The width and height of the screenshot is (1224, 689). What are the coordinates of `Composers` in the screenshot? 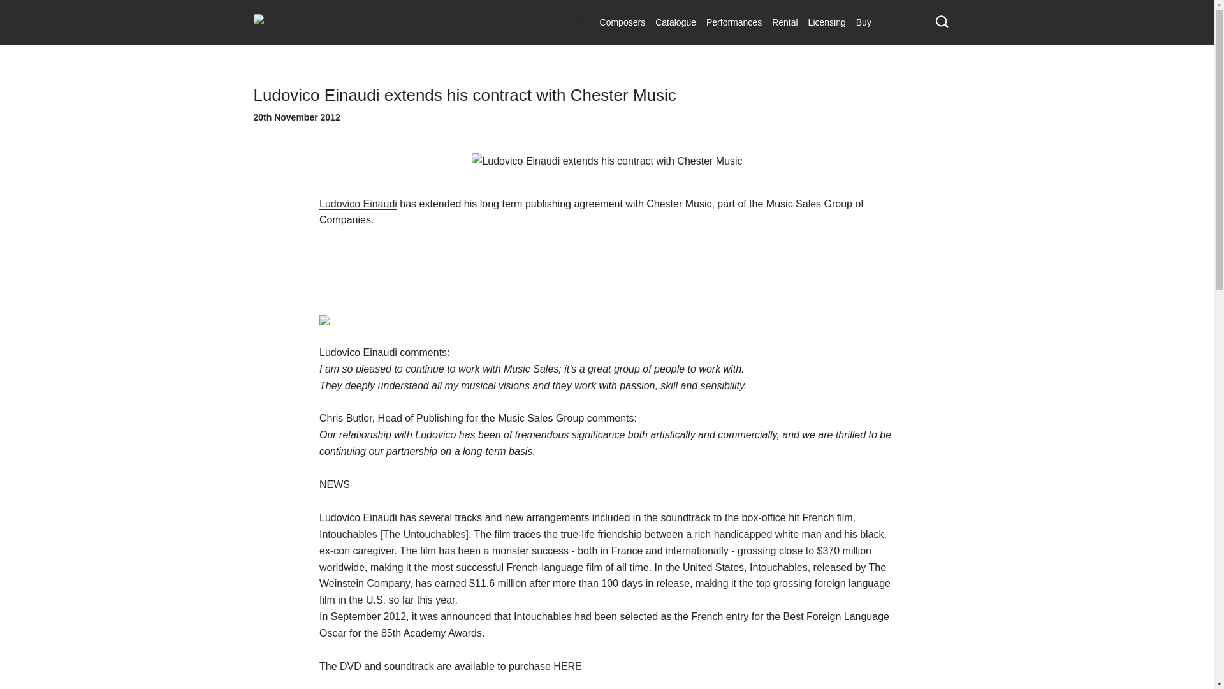 It's located at (623, 22).